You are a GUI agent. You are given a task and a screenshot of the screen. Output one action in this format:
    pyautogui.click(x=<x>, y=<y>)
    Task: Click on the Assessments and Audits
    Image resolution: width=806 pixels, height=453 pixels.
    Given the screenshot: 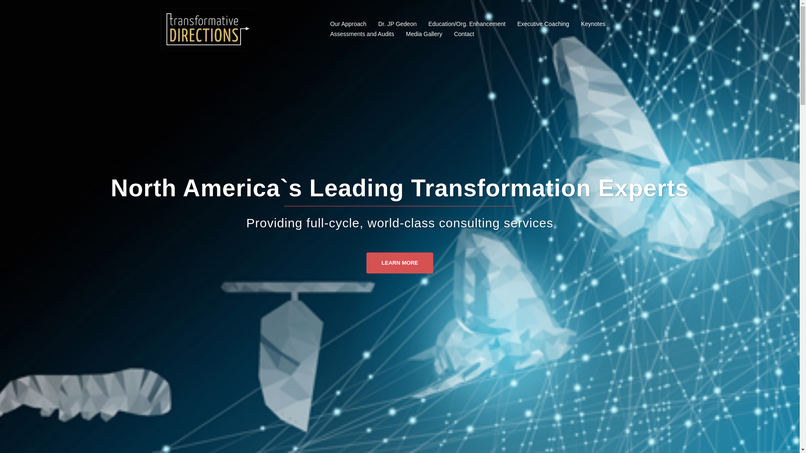 What is the action you would take?
    pyautogui.click(x=362, y=34)
    